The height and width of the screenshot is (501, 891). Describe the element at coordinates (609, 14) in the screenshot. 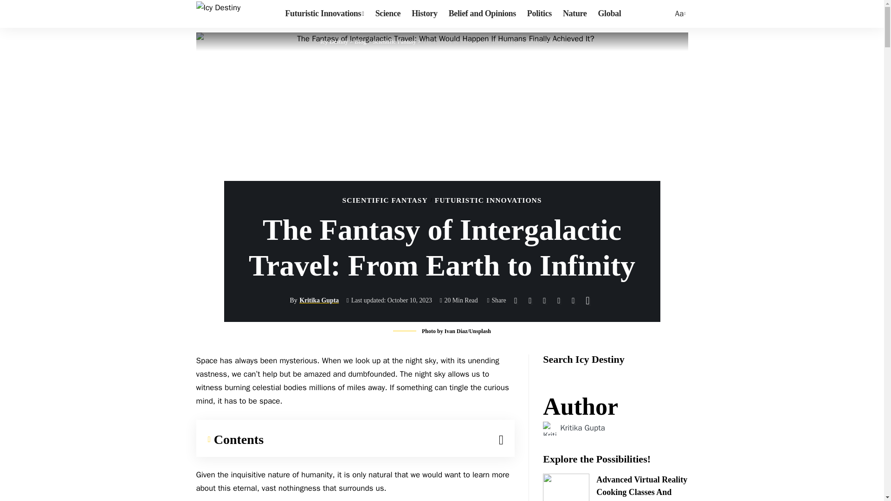

I see `Go to Icy Destiny.` at that location.